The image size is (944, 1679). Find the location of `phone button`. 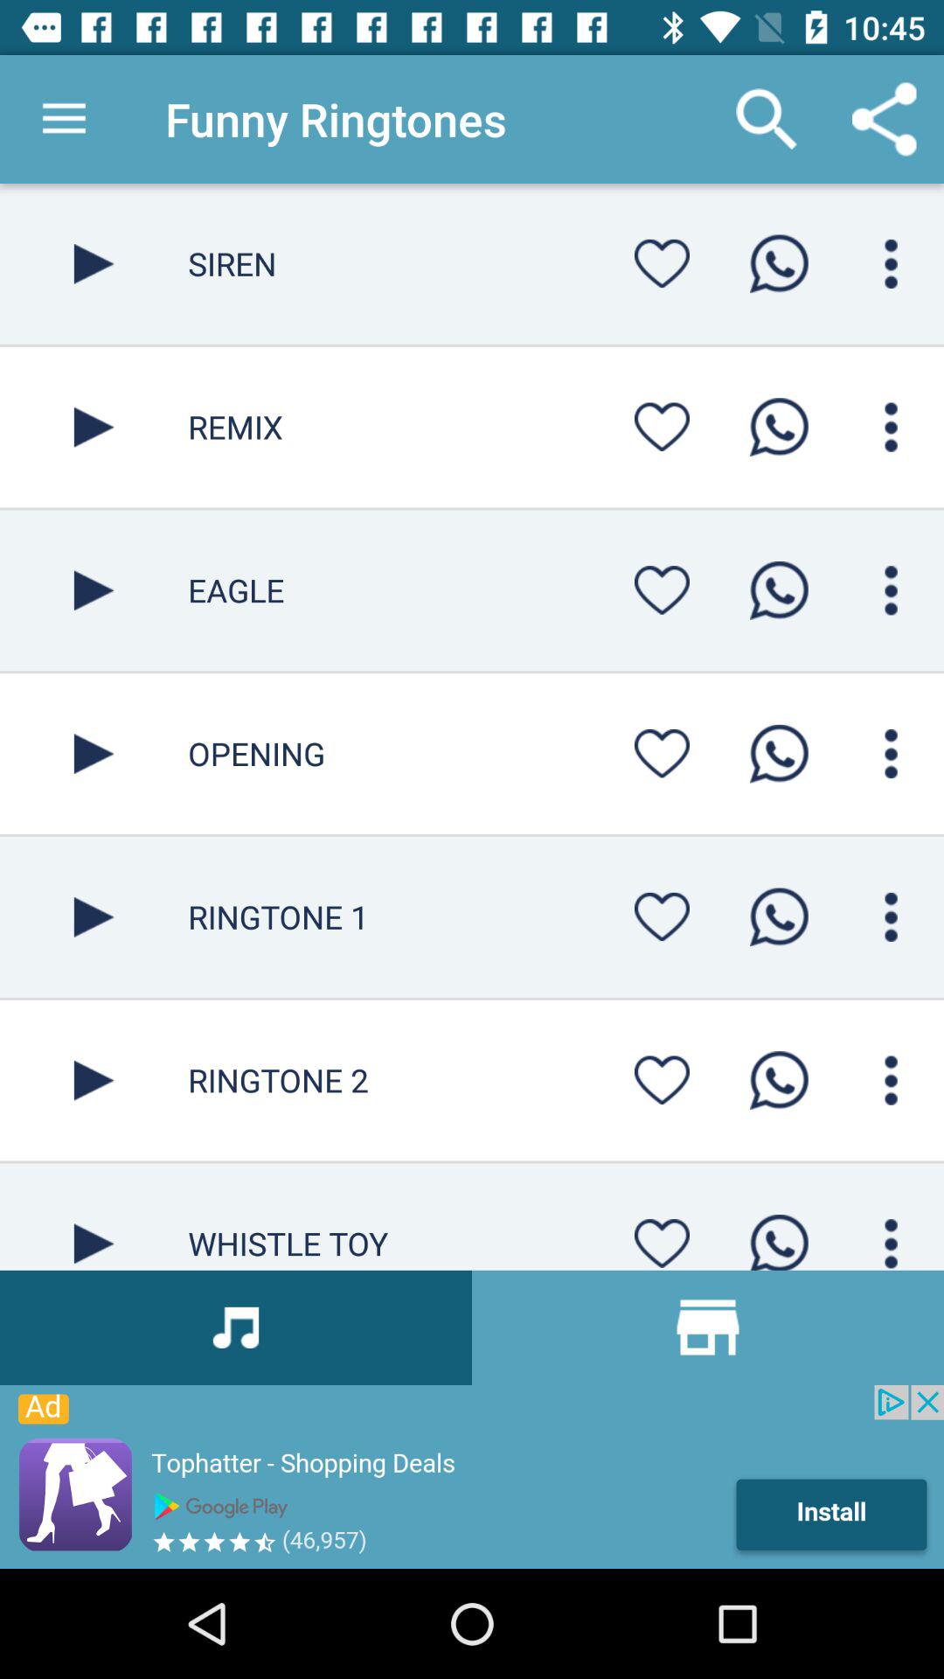

phone button is located at coordinates (779, 427).